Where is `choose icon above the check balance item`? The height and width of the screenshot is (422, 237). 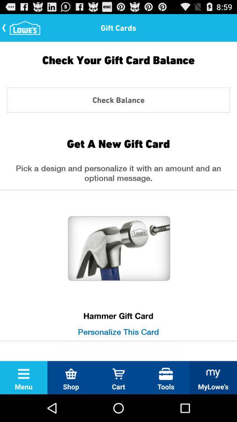
choose icon above the check balance item is located at coordinates (118, 66).